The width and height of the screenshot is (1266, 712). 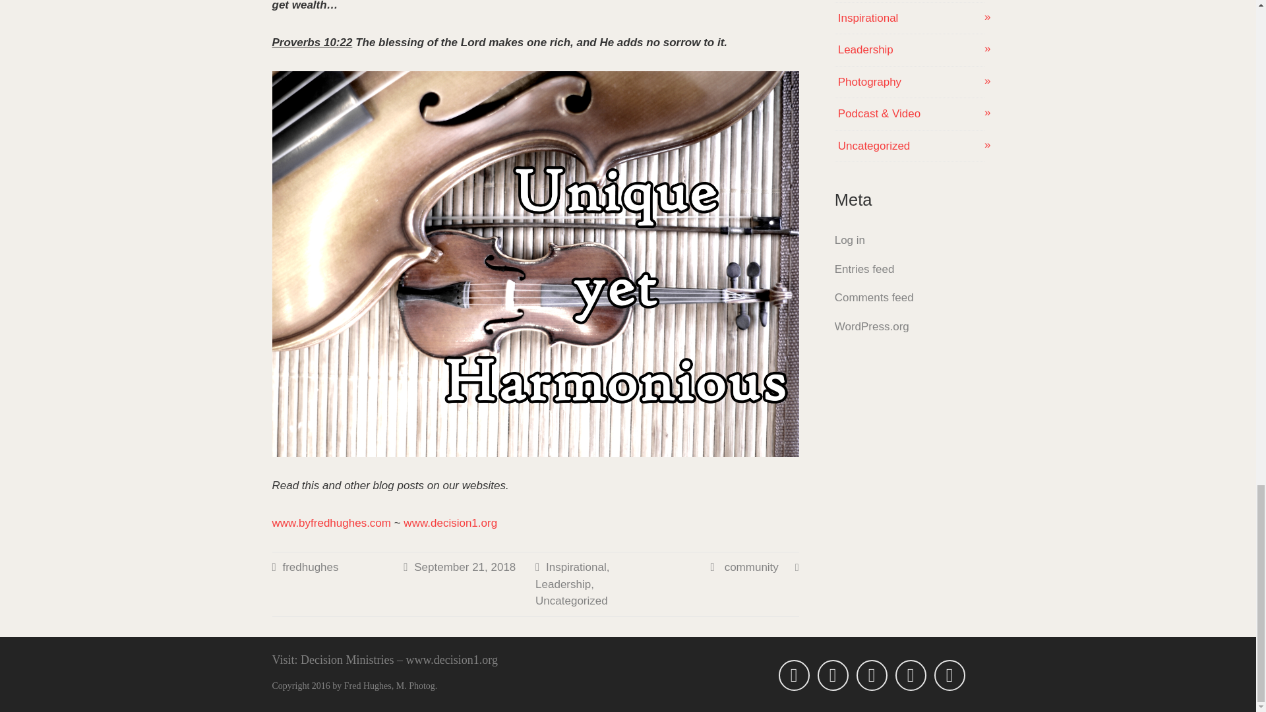 What do you see at coordinates (576, 567) in the screenshot?
I see `Inspirational` at bounding box center [576, 567].